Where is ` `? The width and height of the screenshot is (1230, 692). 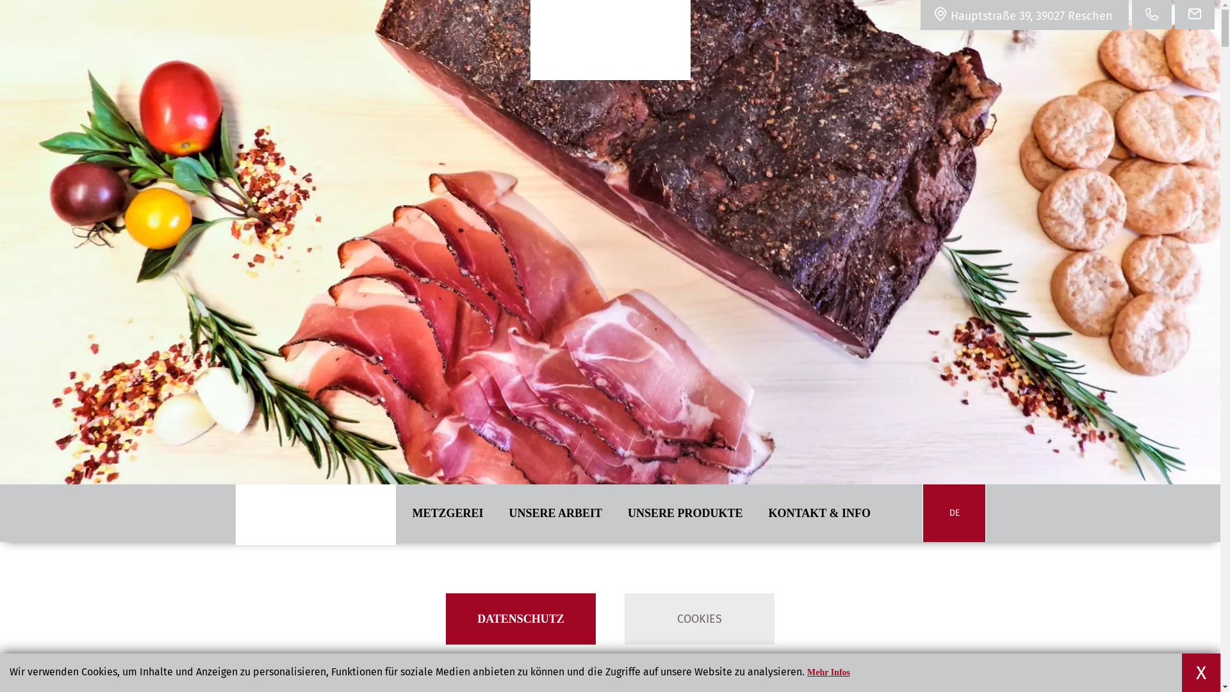
  is located at coordinates (316, 575).